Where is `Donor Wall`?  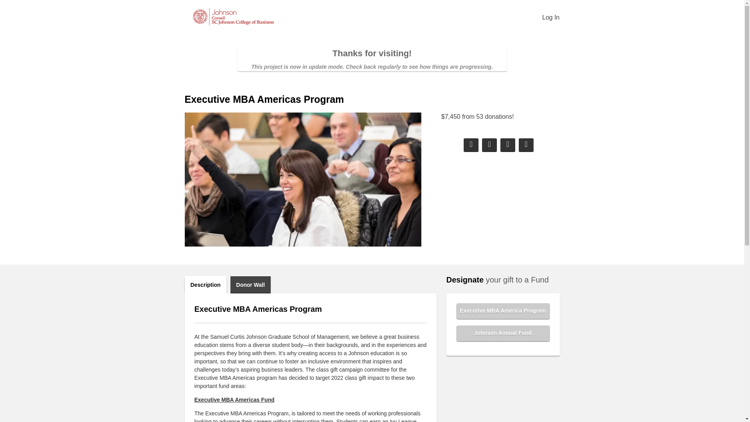 Donor Wall is located at coordinates (250, 284).